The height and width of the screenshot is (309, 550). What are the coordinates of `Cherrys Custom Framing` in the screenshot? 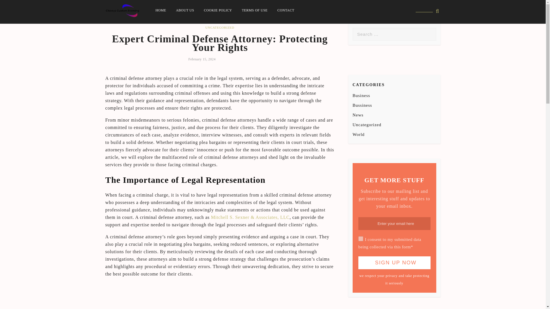 It's located at (166, 24).